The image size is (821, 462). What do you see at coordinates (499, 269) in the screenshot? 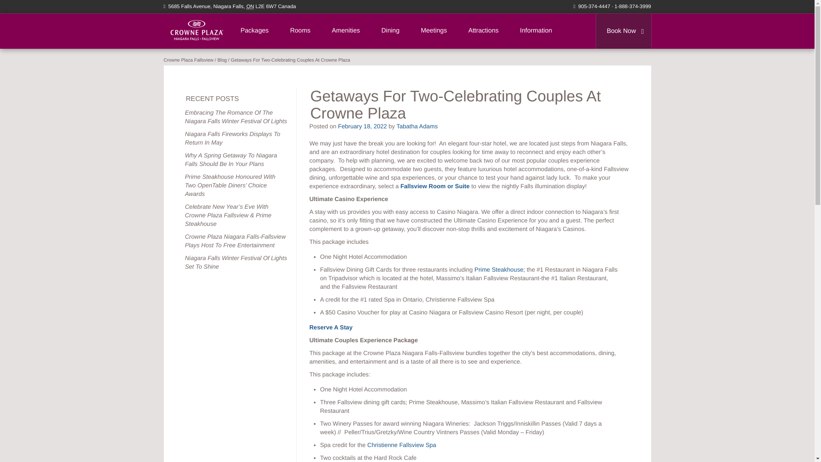
I see `Prime Steakhouse;` at bounding box center [499, 269].